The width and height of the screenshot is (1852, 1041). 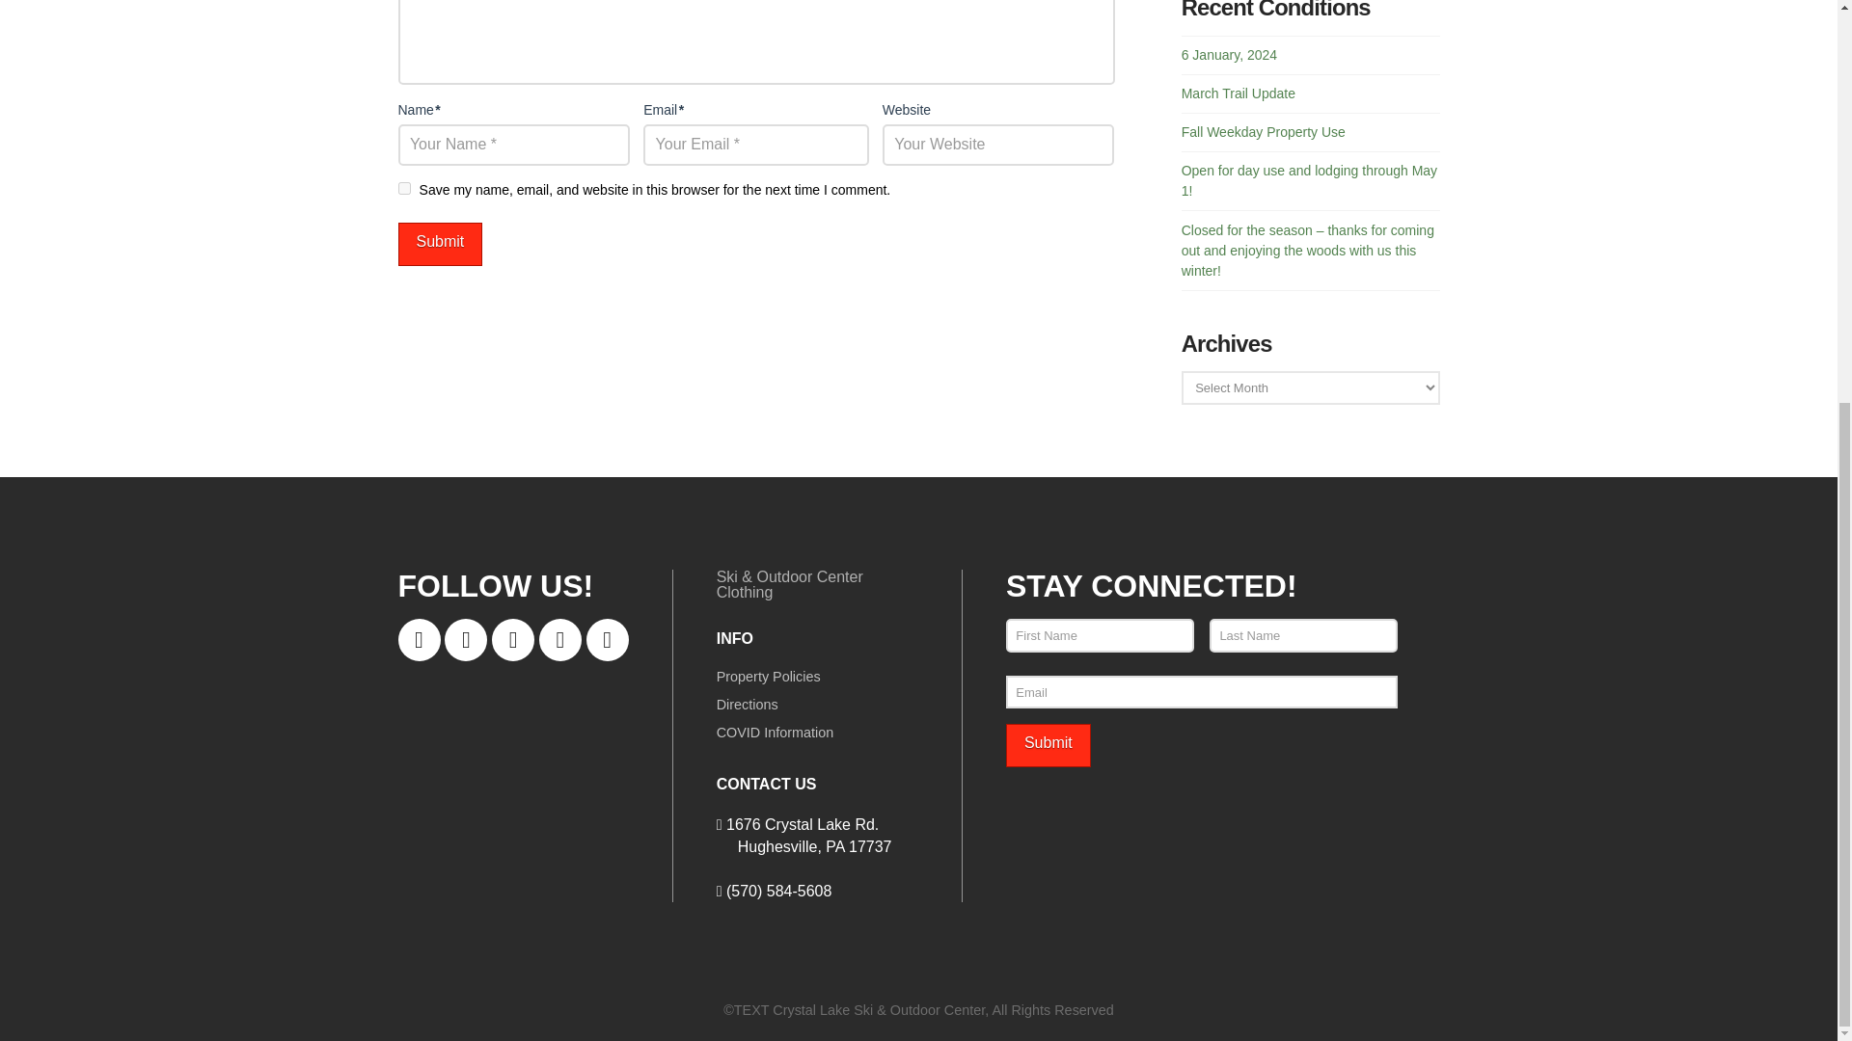 I want to click on March Trail Update, so click(x=1238, y=93).